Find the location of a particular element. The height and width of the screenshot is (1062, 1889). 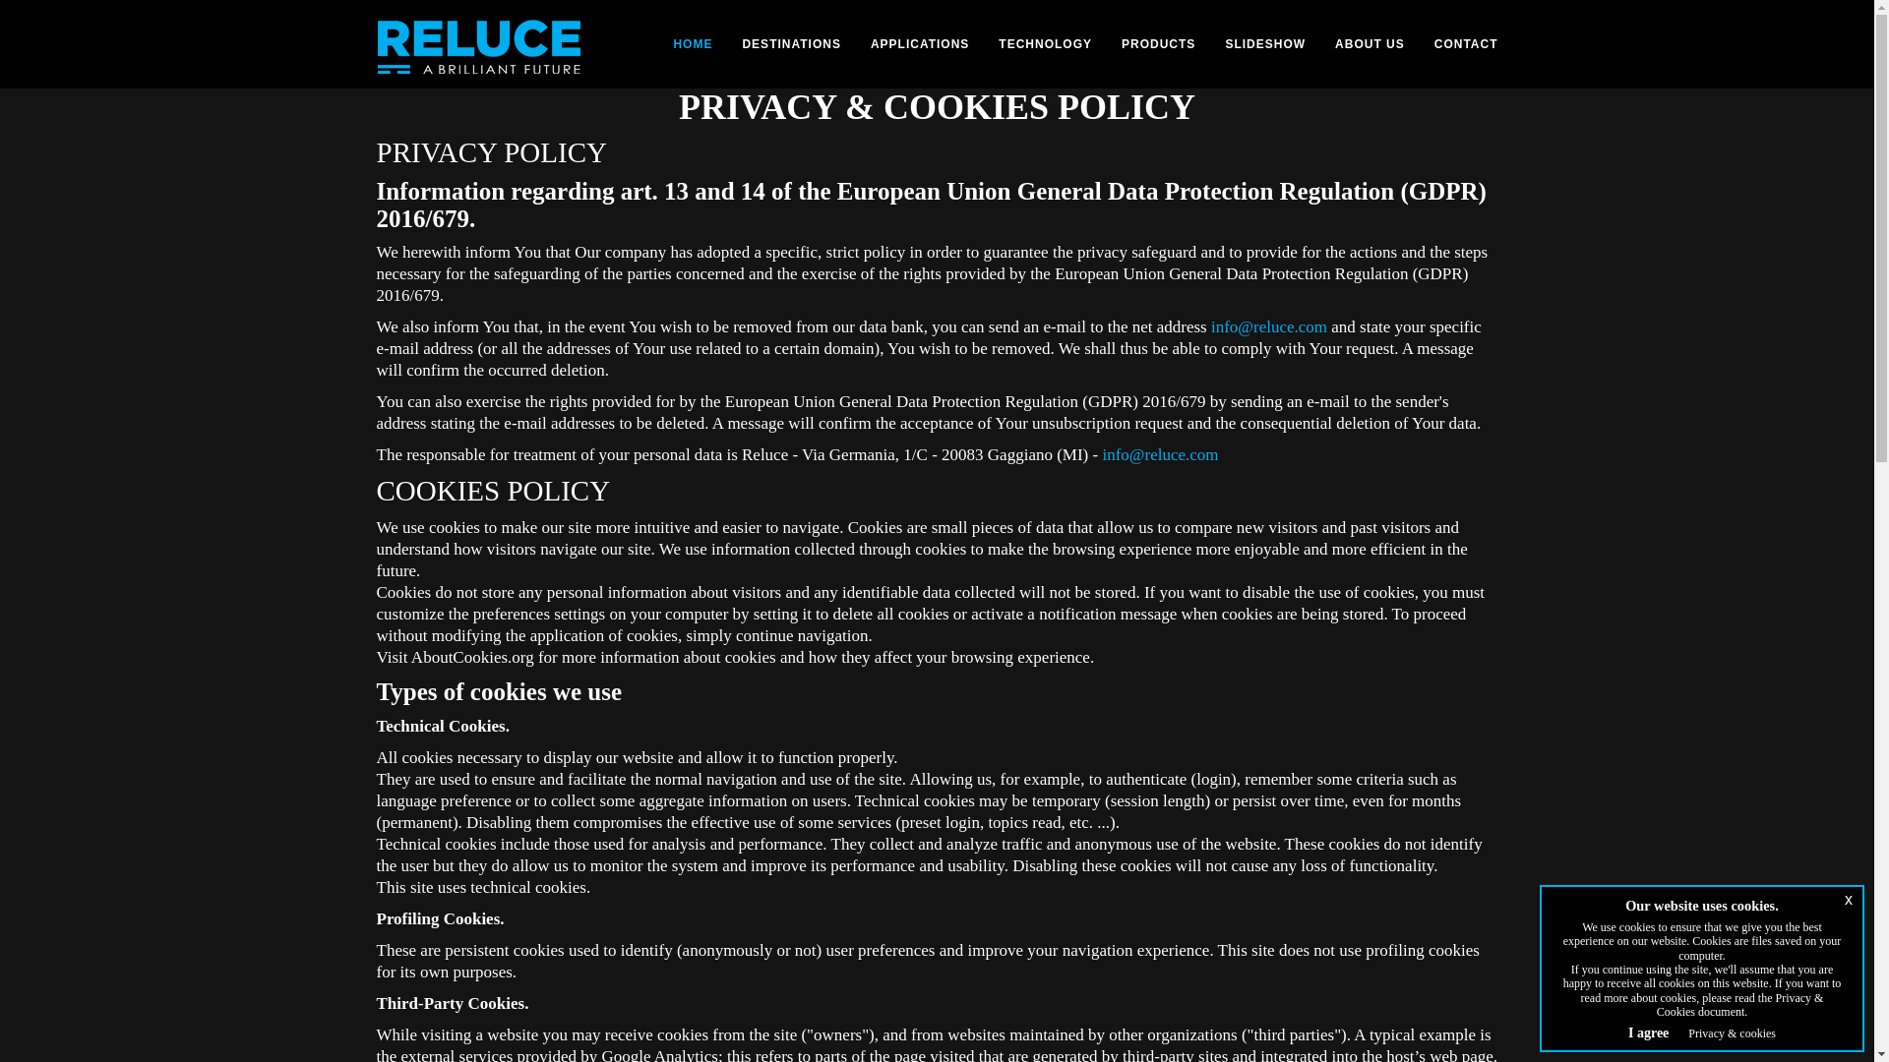

I agree is located at coordinates (1648, 1032).